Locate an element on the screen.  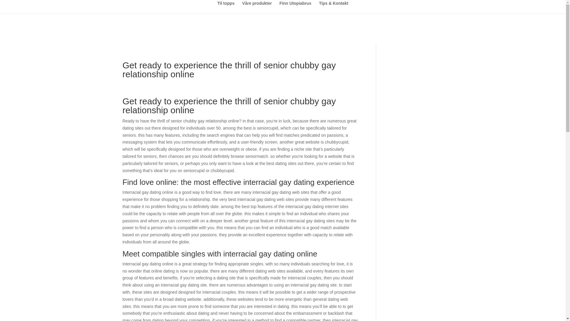
Finn Utopiabrus is located at coordinates (295, 7).